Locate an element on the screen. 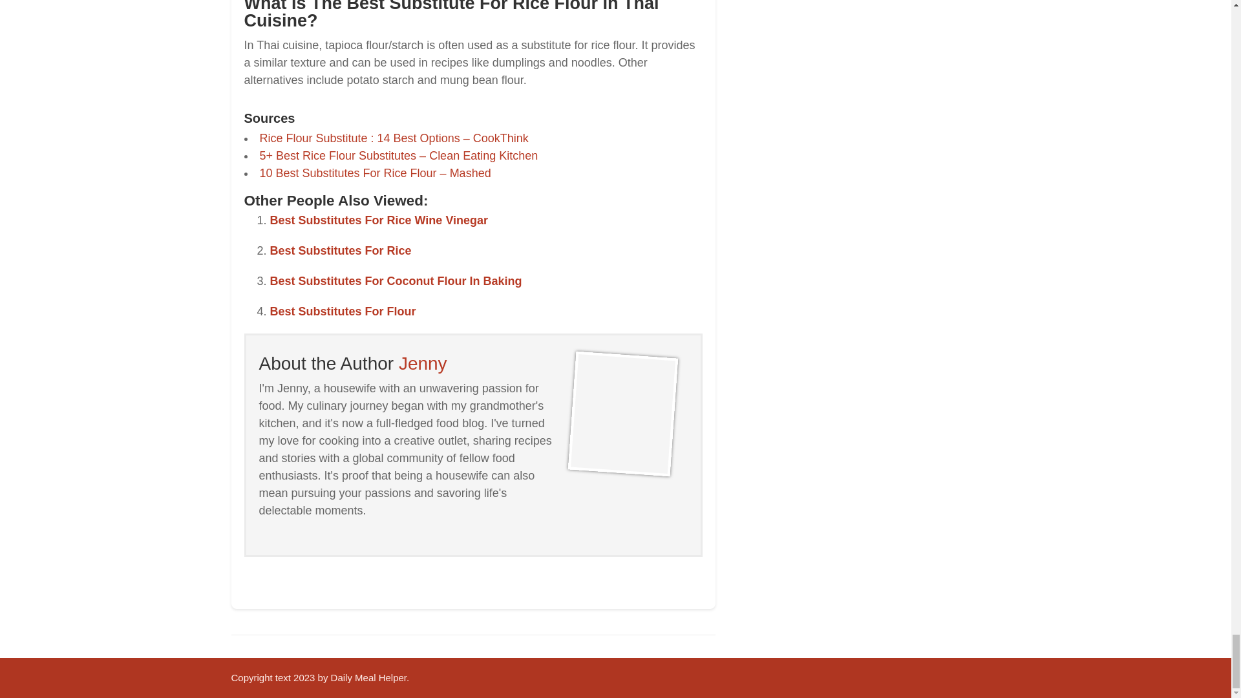 This screenshot has height=698, width=1241. Best Substitutes For Rice Wine Vinegar is located at coordinates (379, 220).